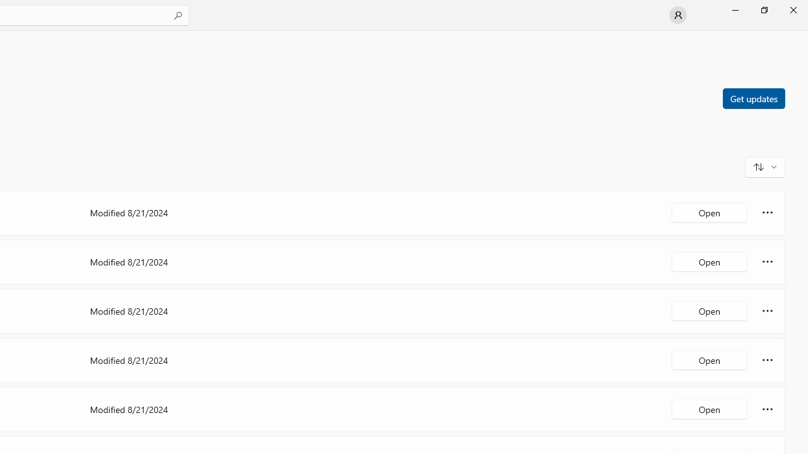 The height and width of the screenshot is (454, 808). Describe the element at coordinates (735, 10) in the screenshot. I see `Minimize Microsoft Store` at that location.